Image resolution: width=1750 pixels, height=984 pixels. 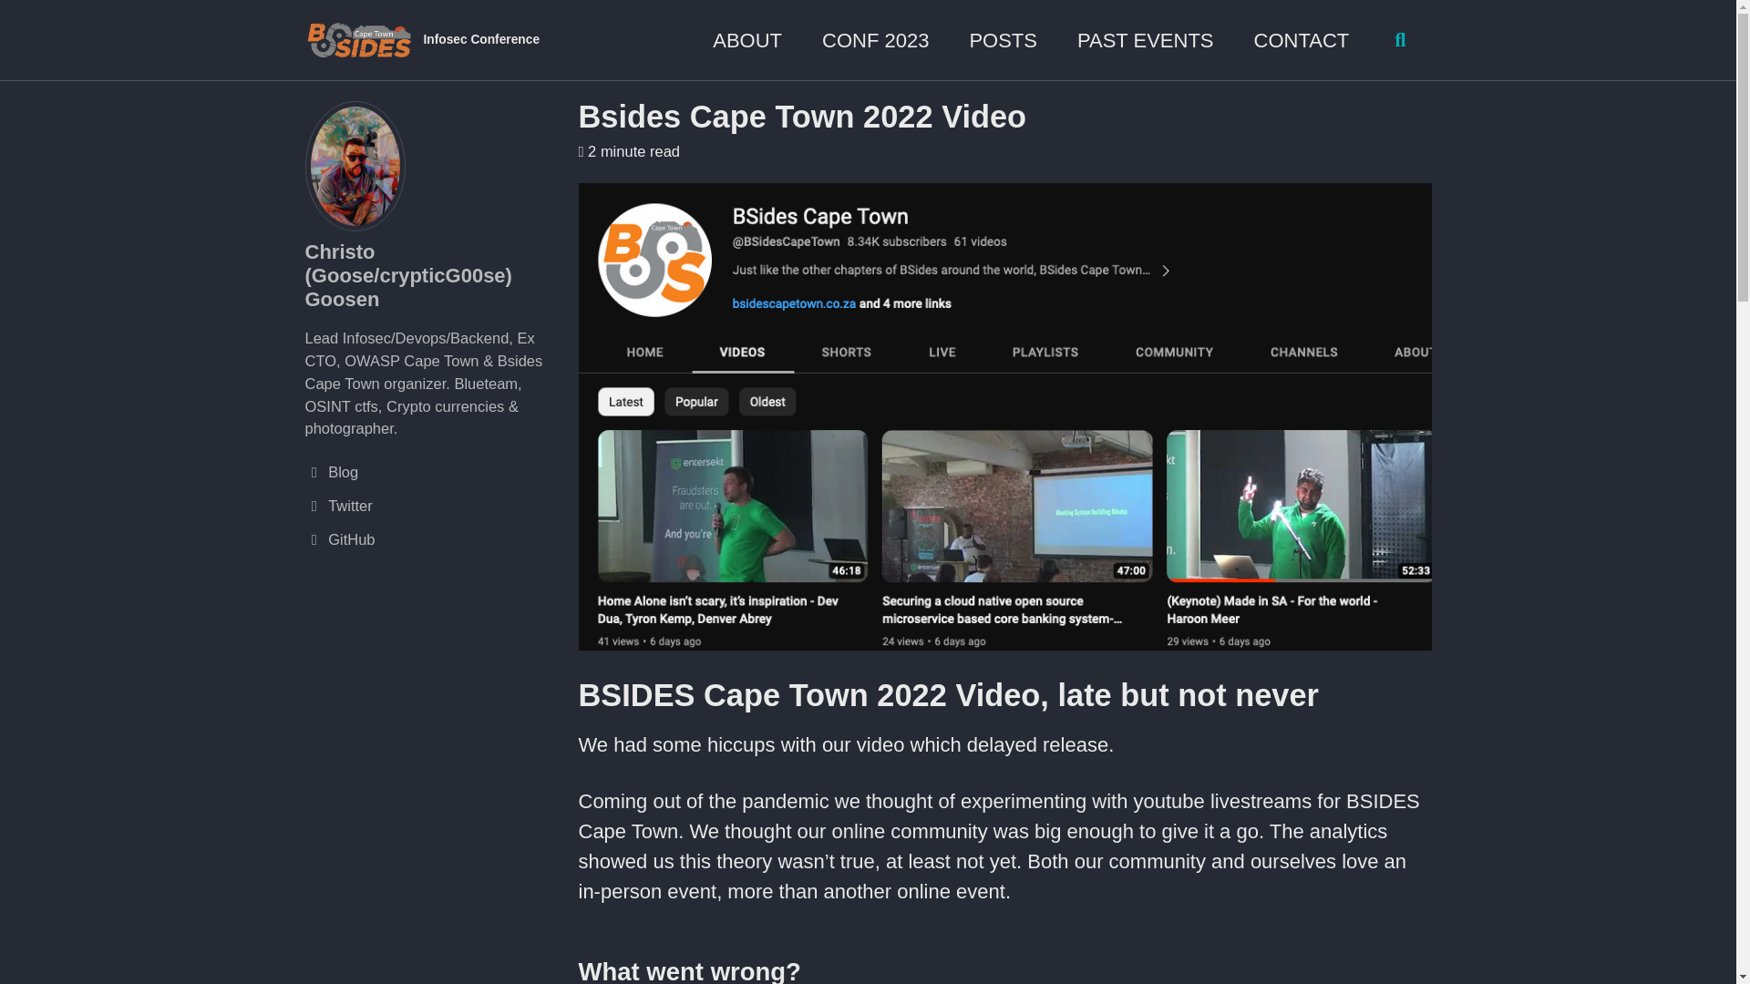 I want to click on PAST EVENTS, so click(x=1146, y=40).